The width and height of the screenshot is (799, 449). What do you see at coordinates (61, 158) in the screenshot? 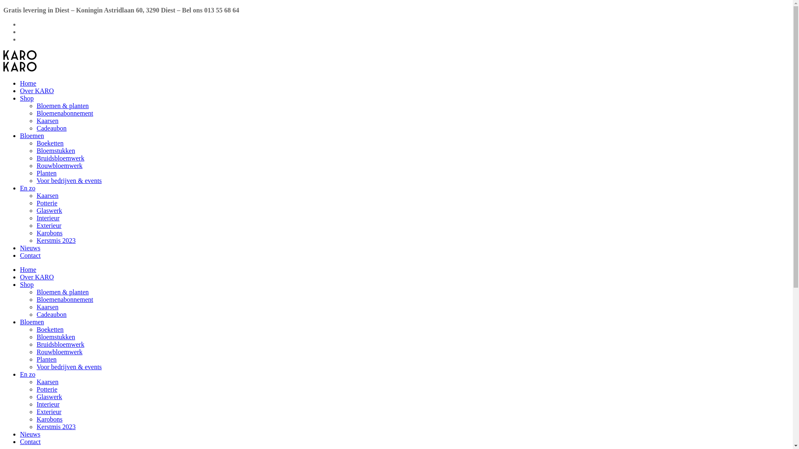
I see `Bruidsbloemwerk` at bounding box center [61, 158].